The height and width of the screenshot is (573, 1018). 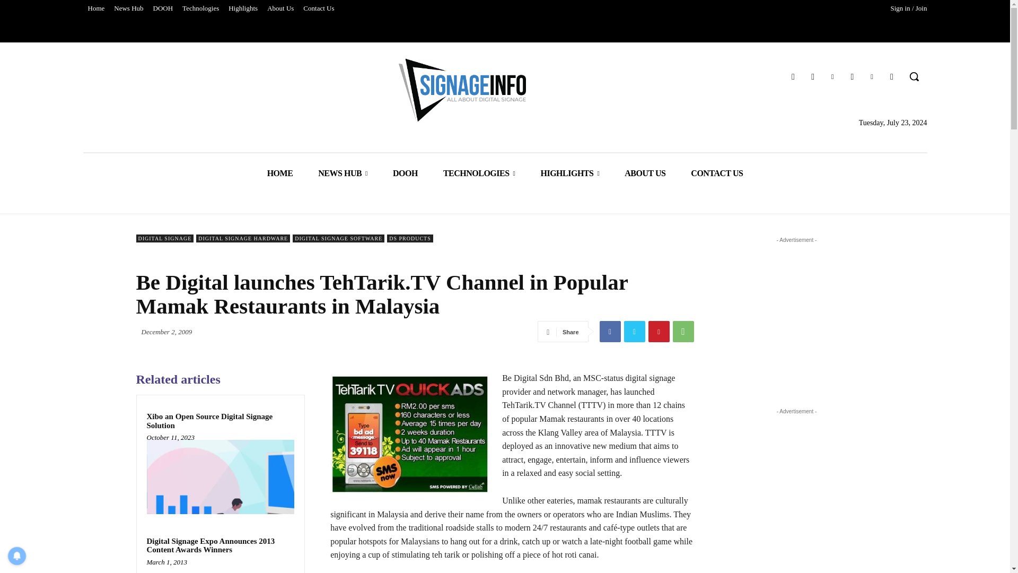 I want to click on About Us, so click(x=280, y=8).